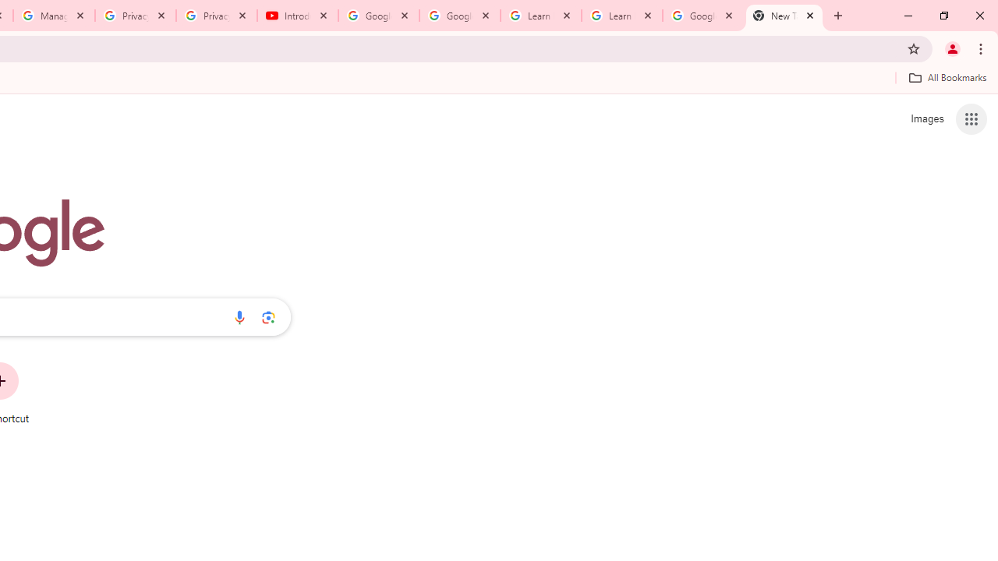 The image size is (998, 561). Describe the element at coordinates (702, 16) in the screenshot. I see `Google Account` at that location.